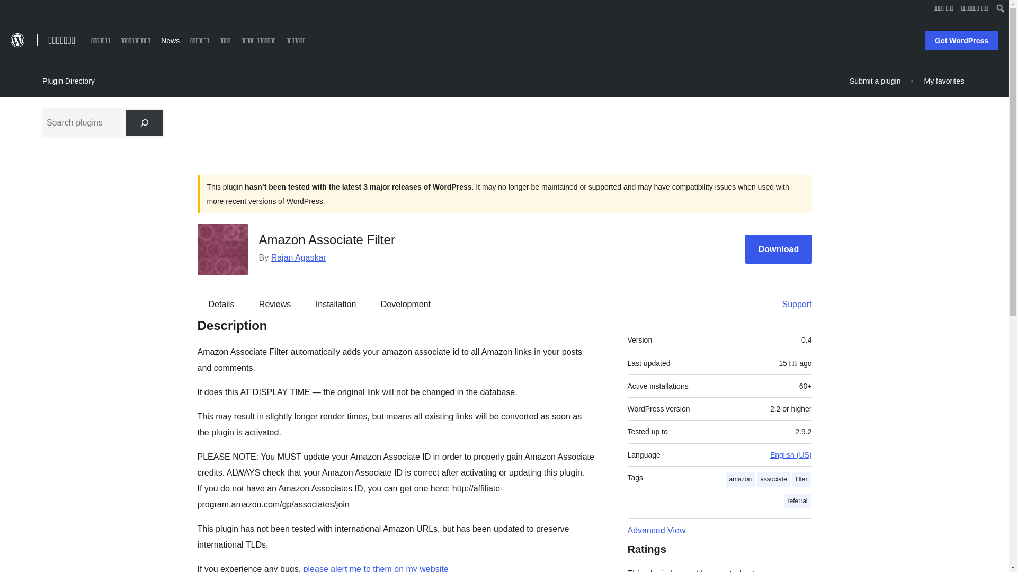 The height and width of the screenshot is (572, 1017). What do you see at coordinates (299, 257) in the screenshot?
I see `Rajan Agaskar` at bounding box center [299, 257].